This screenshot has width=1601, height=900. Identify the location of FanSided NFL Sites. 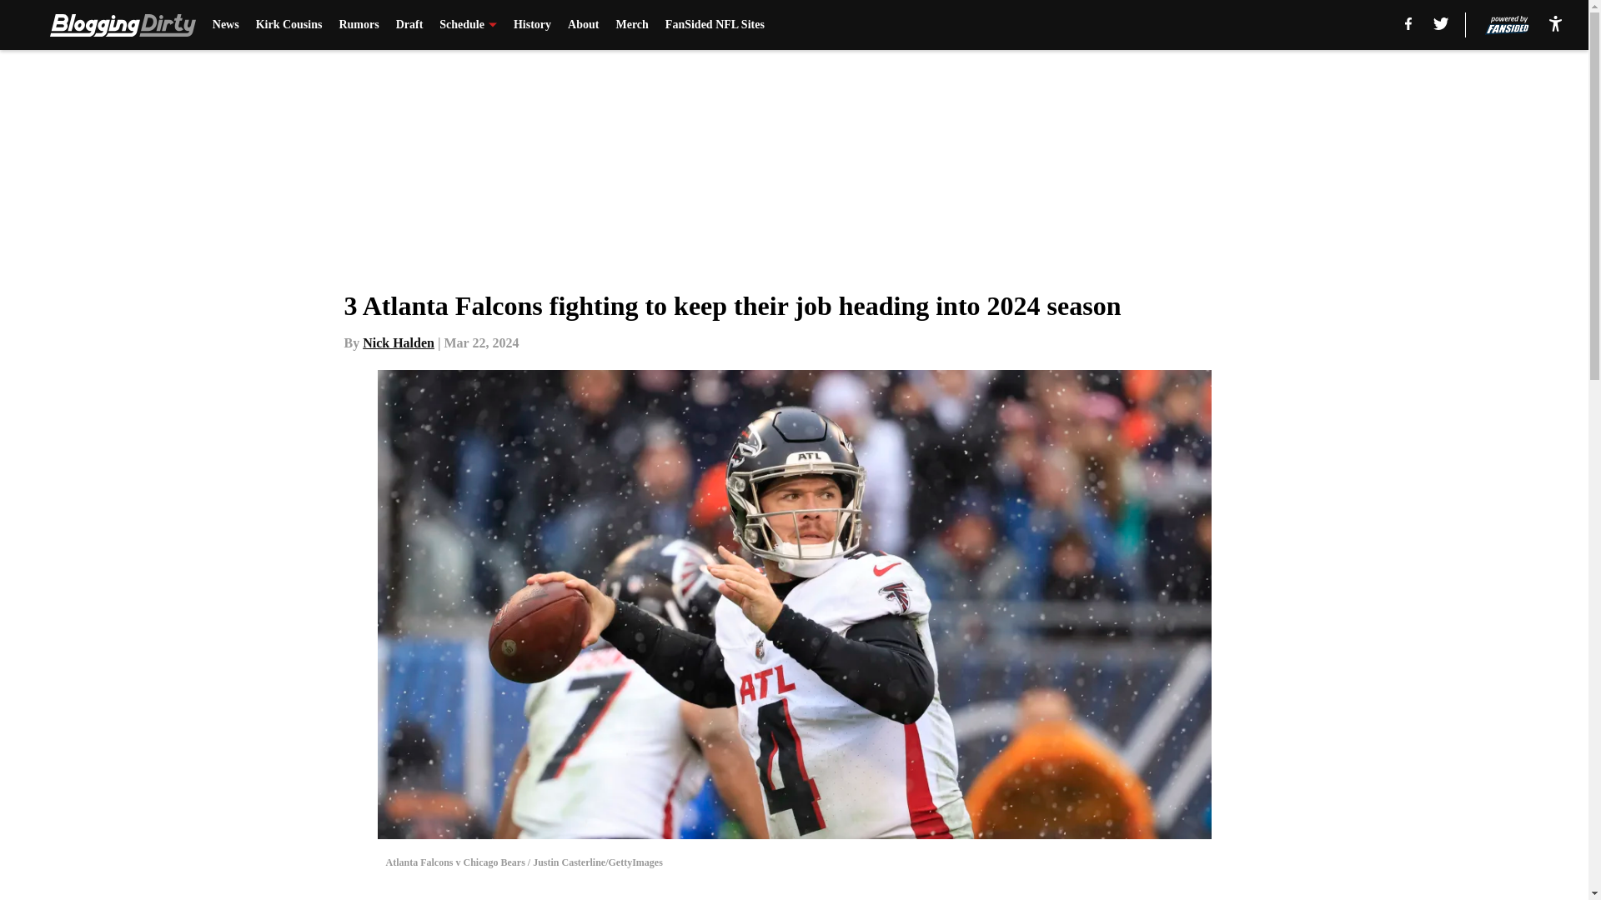
(715, 25).